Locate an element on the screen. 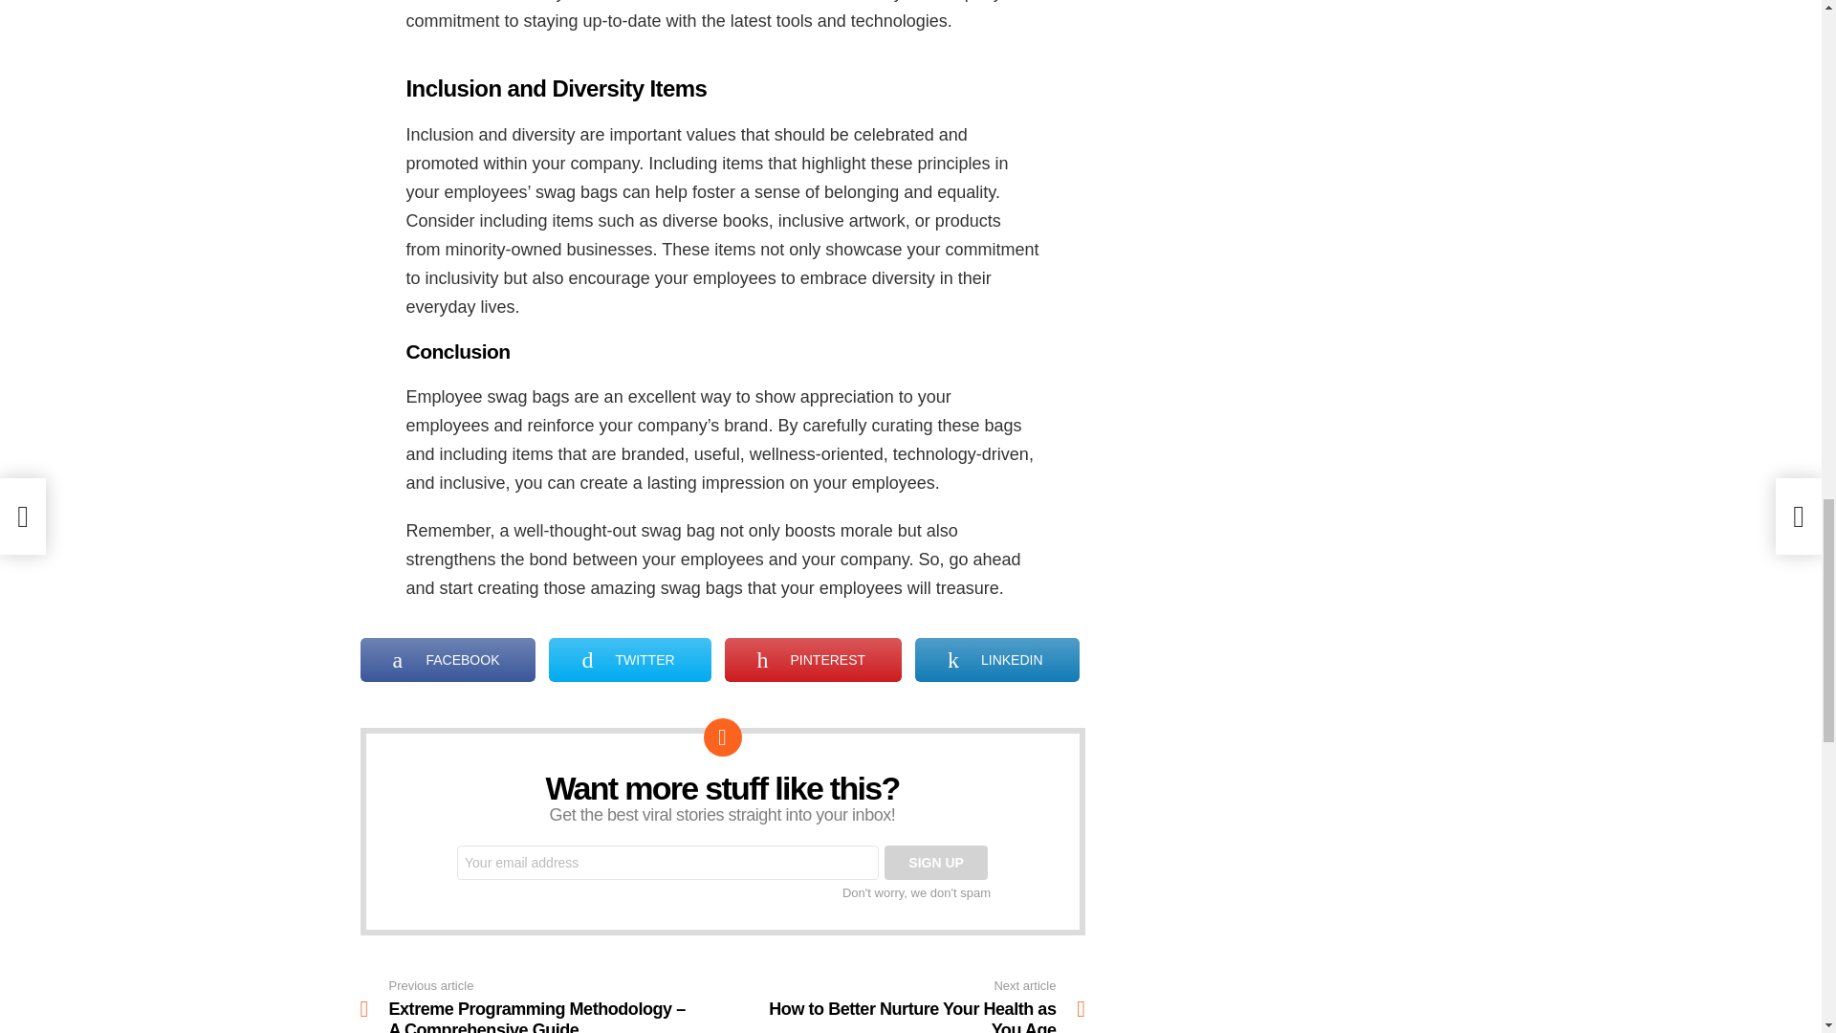 The height and width of the screenshot is (1033, 1836). TWITTER is located at coordinates (629, 660).